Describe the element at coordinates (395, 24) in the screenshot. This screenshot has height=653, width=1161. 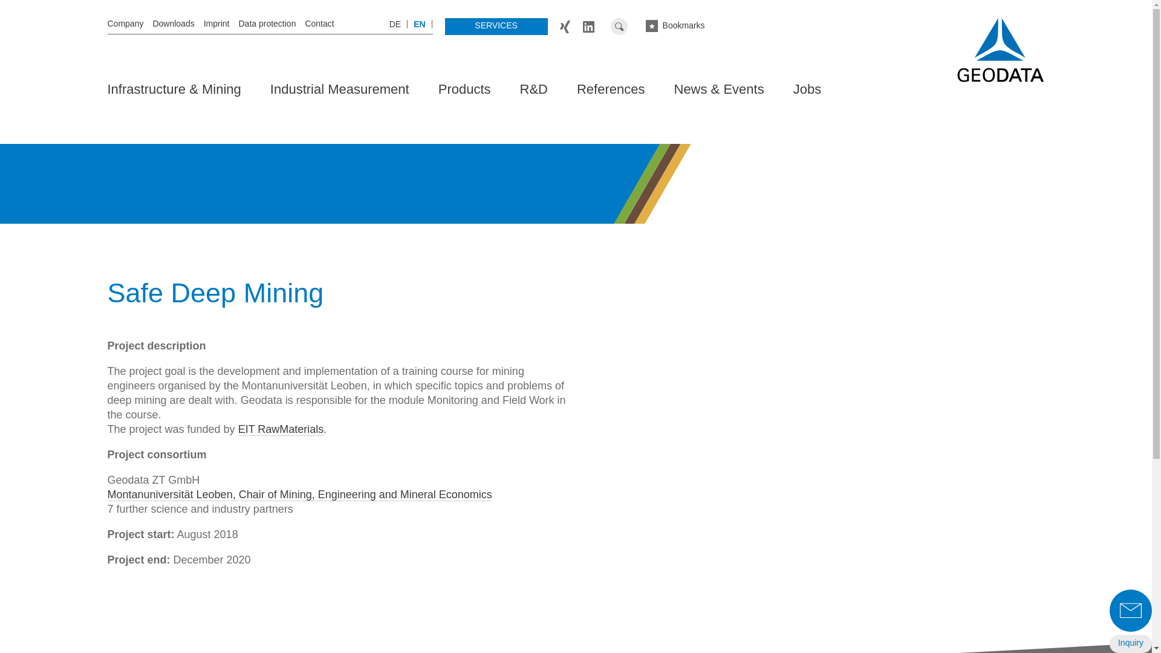
I see `DE` at that location.